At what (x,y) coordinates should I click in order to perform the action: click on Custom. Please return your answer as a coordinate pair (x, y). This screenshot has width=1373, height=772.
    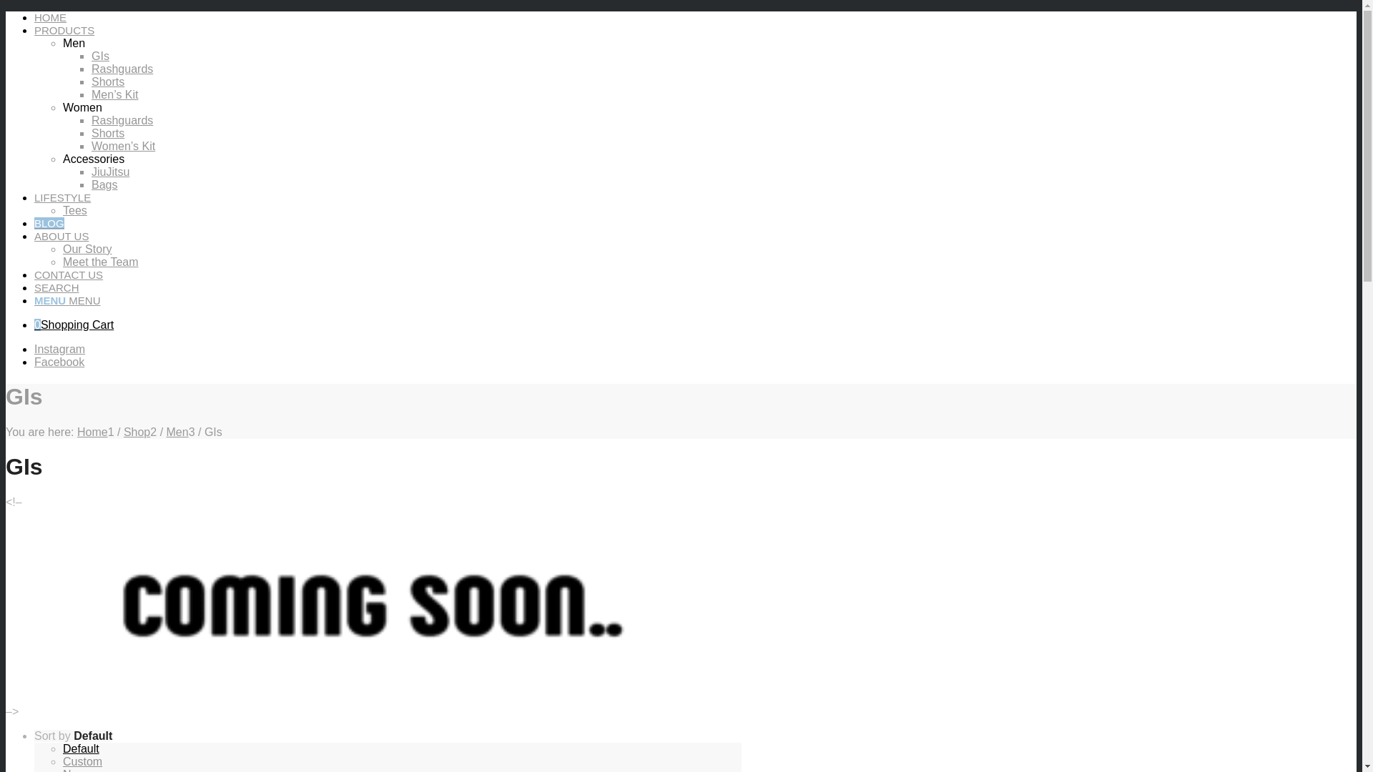
    Looking at the image, I should click on (83, 762).